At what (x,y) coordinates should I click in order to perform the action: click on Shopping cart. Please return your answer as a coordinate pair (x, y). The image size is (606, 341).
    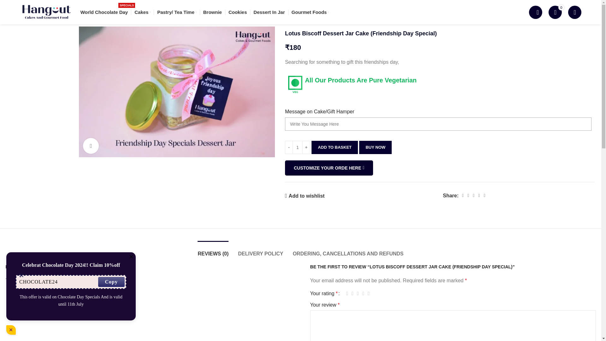
    Looking at the image, I should click on (555, 12).